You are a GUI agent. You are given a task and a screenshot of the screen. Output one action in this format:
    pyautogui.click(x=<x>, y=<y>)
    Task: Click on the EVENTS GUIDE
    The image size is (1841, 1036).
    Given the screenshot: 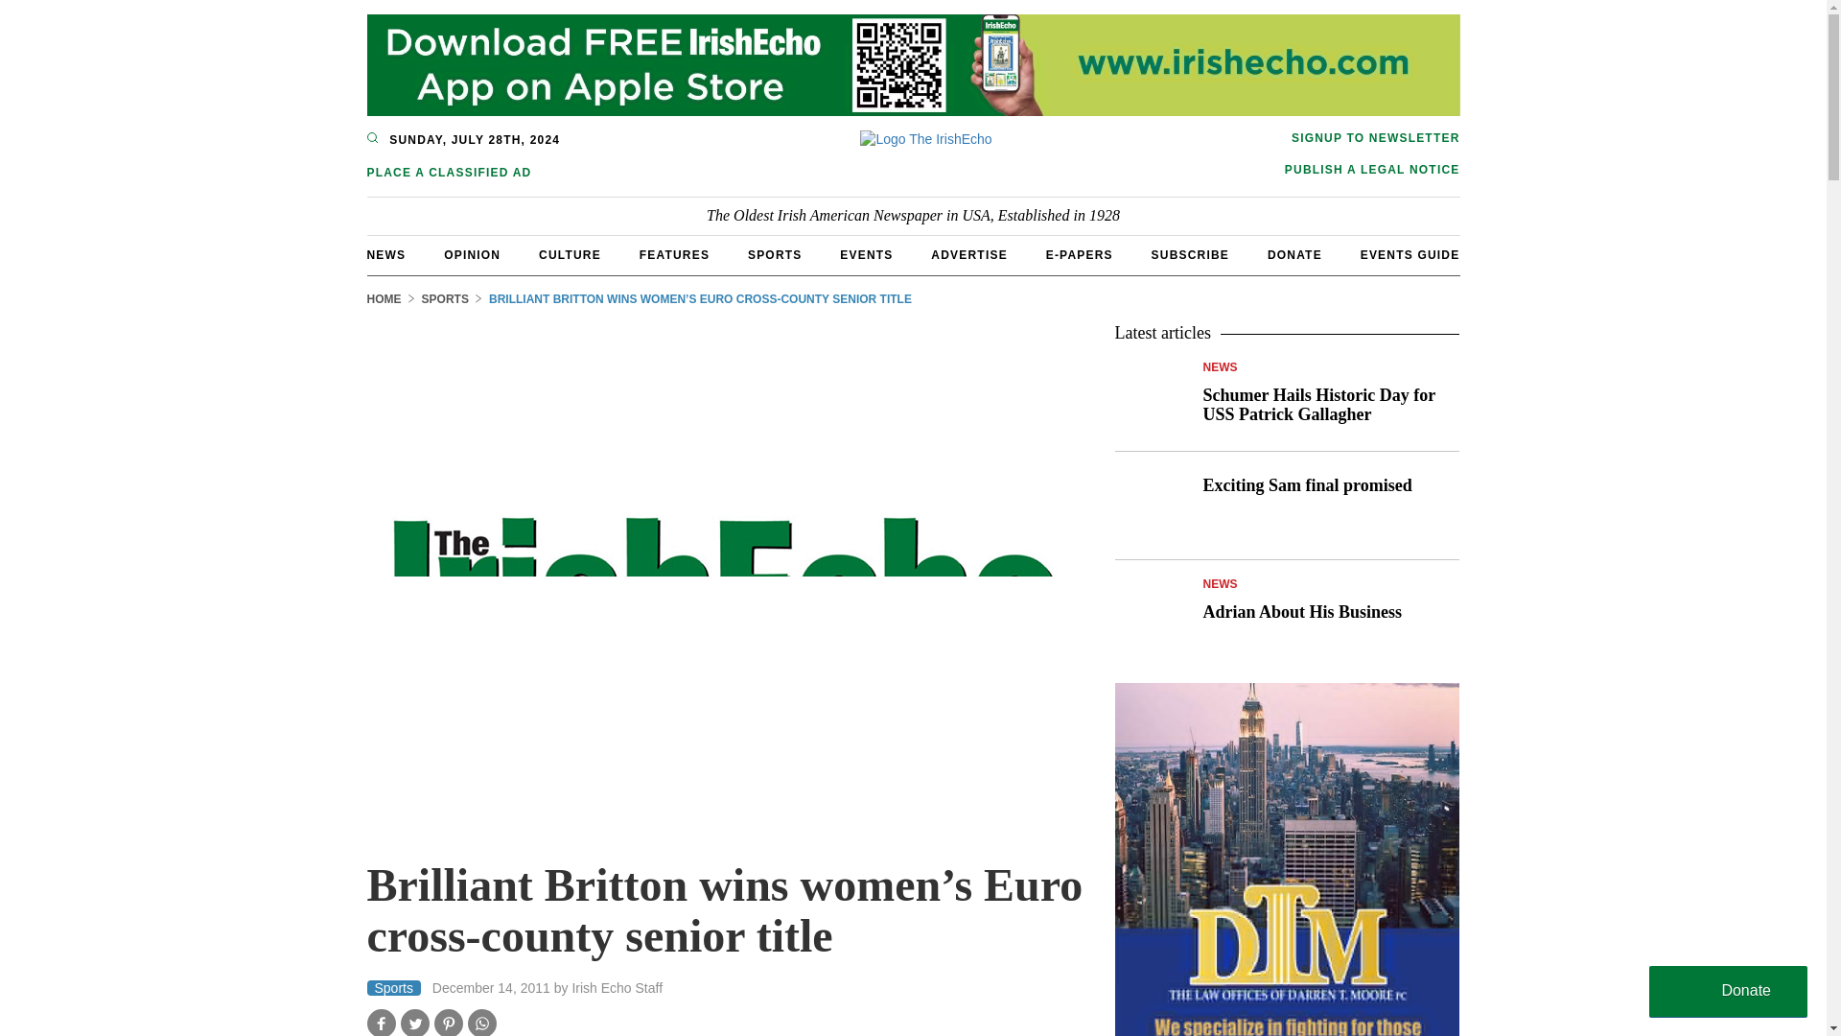 What is the action you would take?
    pyautogui.click(x=1410, y=255)
    